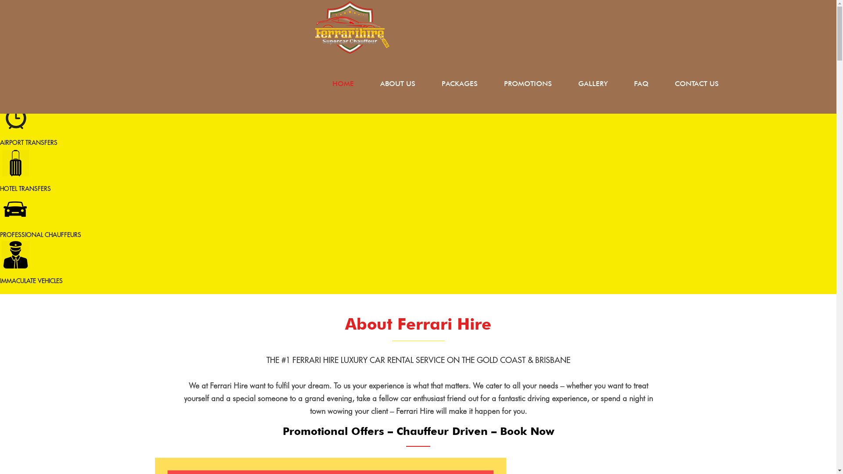 Image resolution: width=843 pixels, height=474 pixels. Describe the element at coordinates (398, 84) in the screenshot. I see `ABOUT US` at that location.